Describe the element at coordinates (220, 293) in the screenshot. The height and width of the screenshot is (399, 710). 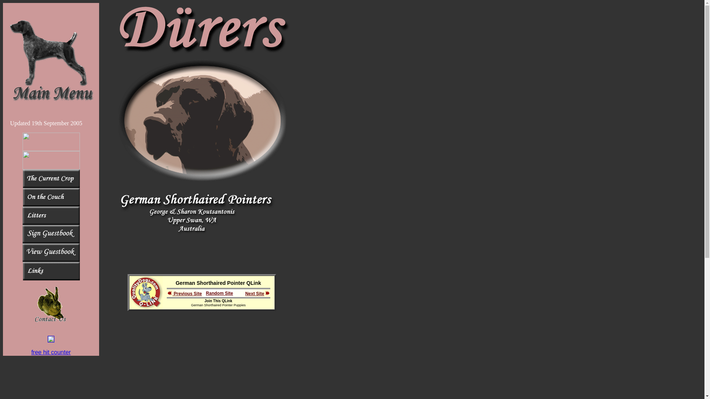
I see `Random Site` at that location.